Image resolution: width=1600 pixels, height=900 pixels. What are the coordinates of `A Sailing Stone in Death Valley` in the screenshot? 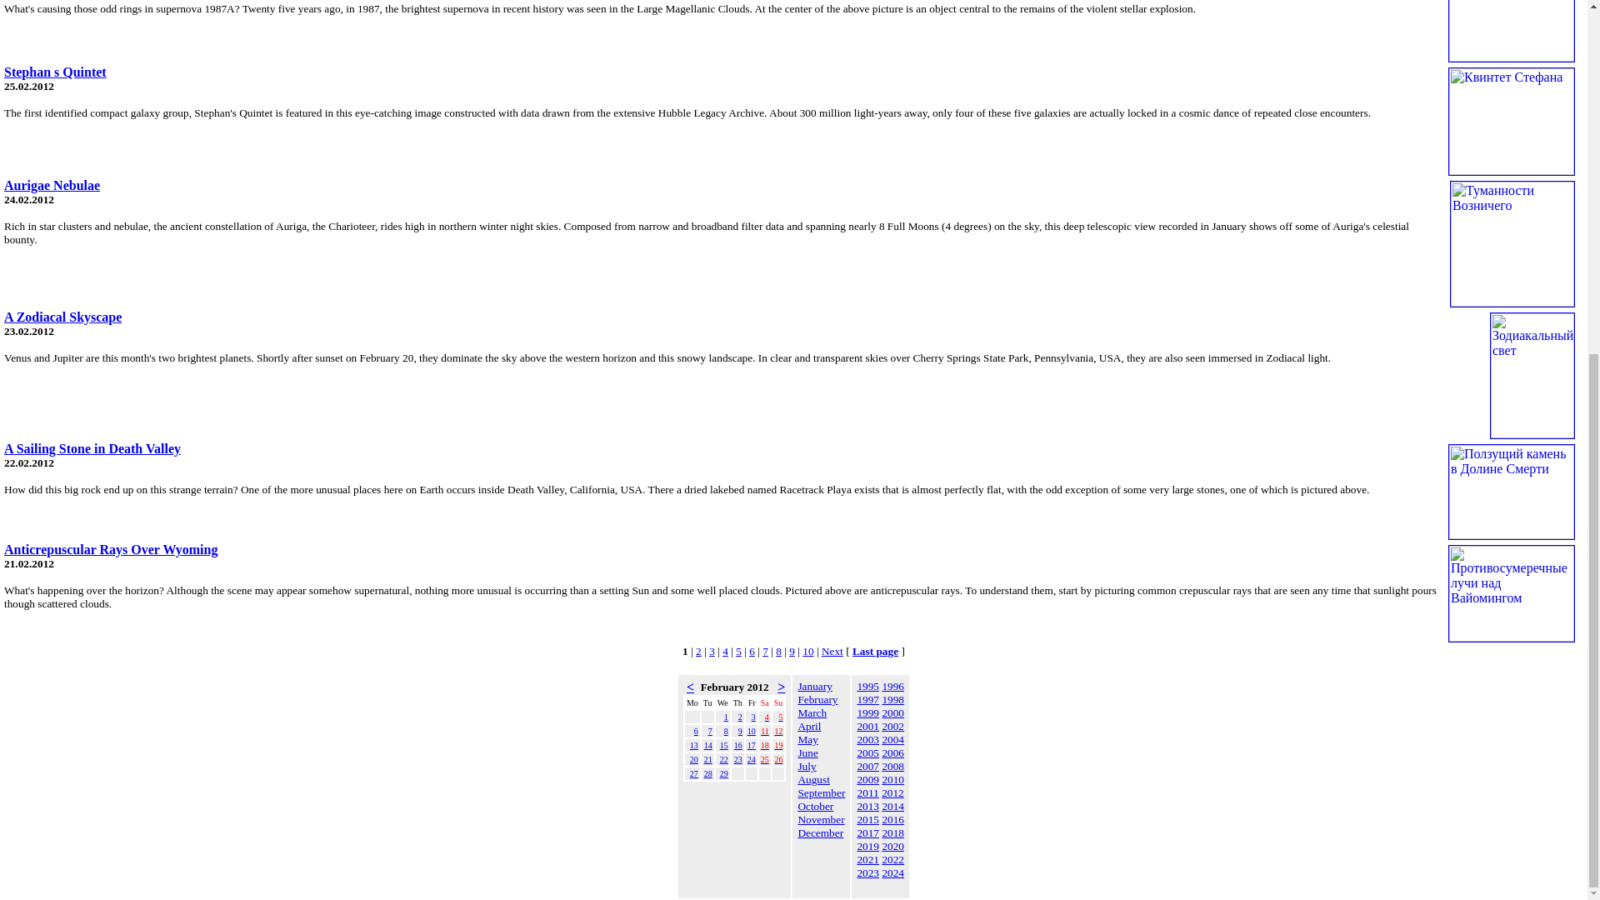 It's located at (92, 448).